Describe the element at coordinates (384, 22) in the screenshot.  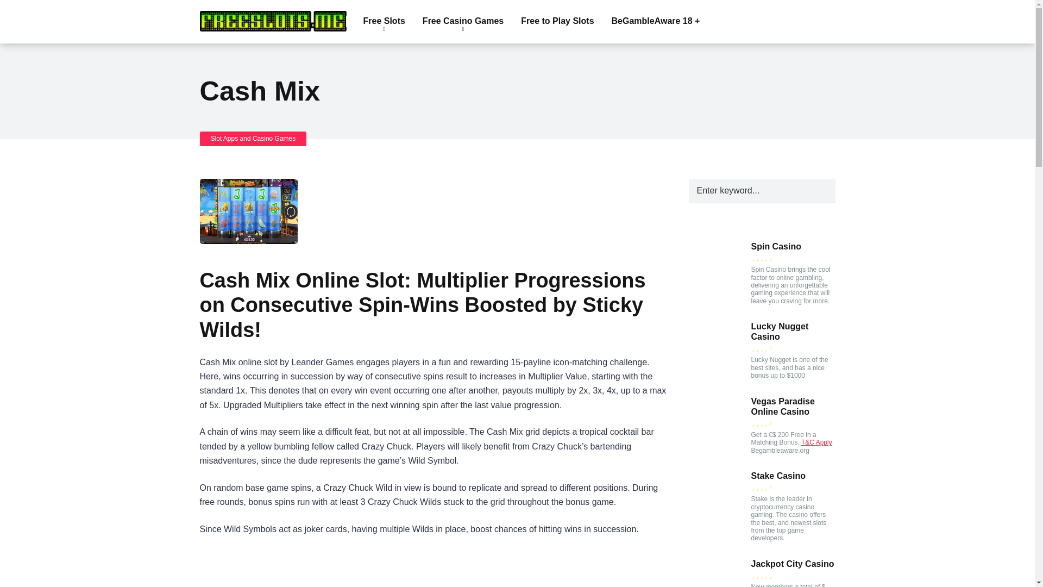
I see `Free Slots` at that location.